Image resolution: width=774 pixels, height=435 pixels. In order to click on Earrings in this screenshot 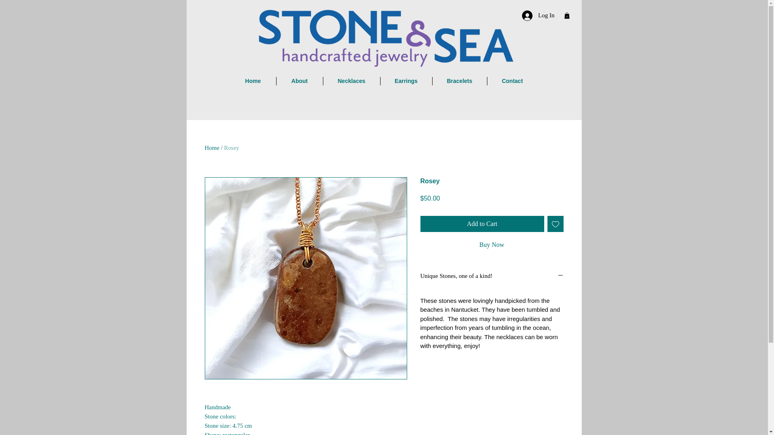, I will do `click(406, 81)`.